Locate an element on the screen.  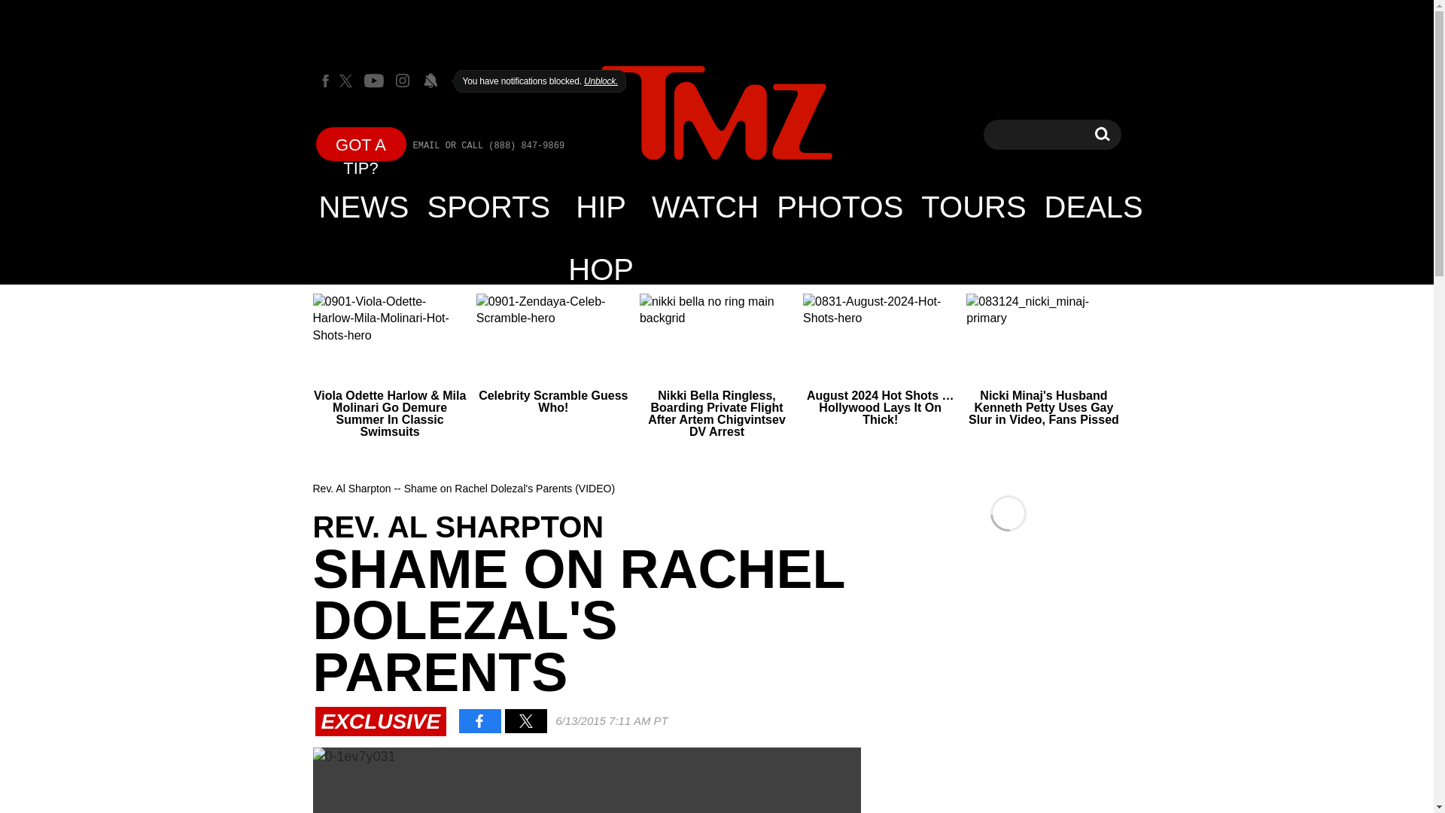
TMZ is located at coordinates (716, 114).